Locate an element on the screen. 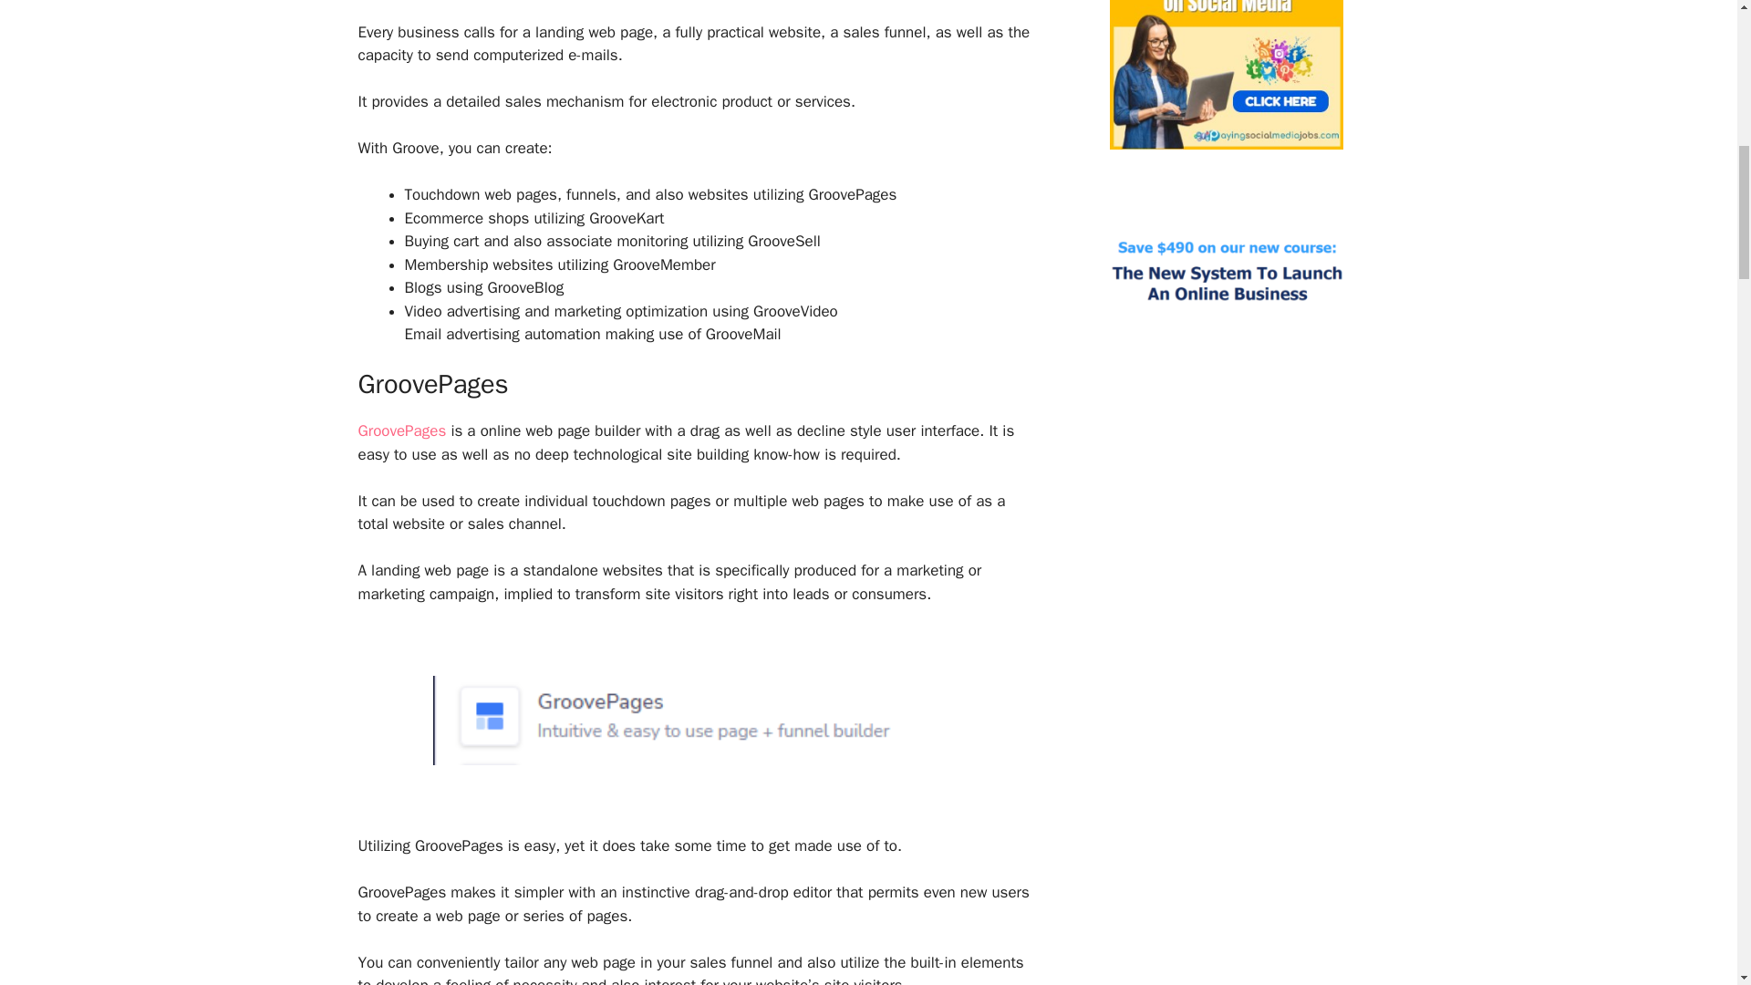 This screenshot has height=985, width=1751. GroovePages is located at coordinates (401, 430).